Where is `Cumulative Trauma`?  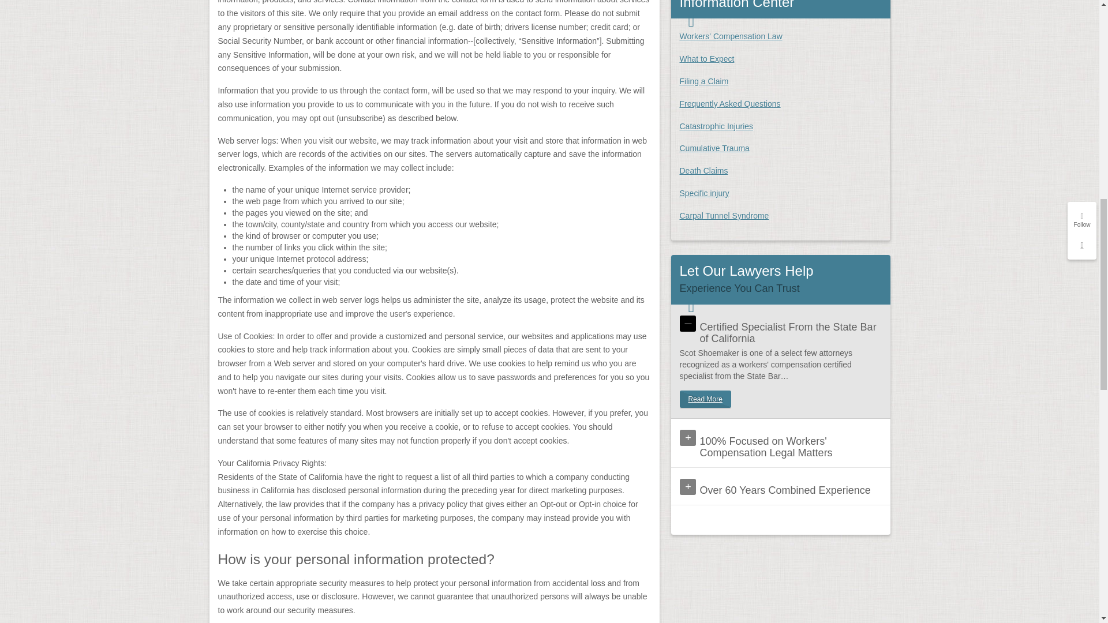 Cumulative Trauma is located at coordinates (714, 148).